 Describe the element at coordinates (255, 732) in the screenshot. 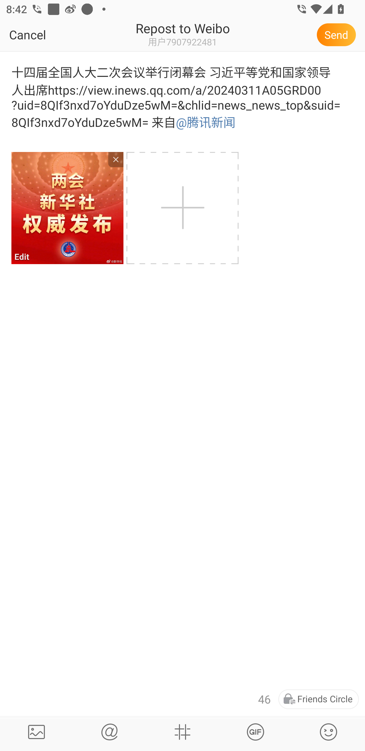

I see `Topics, movies, books, songs, places, stocks` at that location.